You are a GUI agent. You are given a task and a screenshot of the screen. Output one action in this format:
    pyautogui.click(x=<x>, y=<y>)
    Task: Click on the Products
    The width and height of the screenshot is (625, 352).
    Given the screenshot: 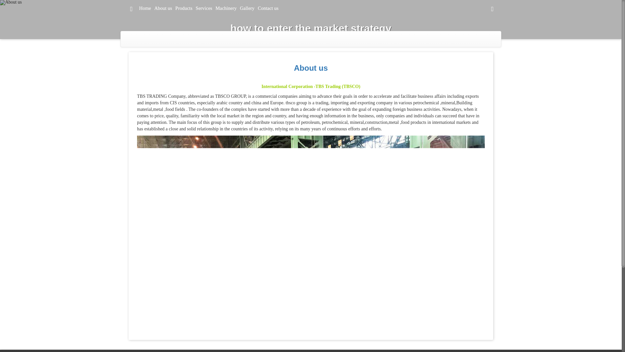 What is the action you would take?
    pyautogui.click(x=184, y=8)
    